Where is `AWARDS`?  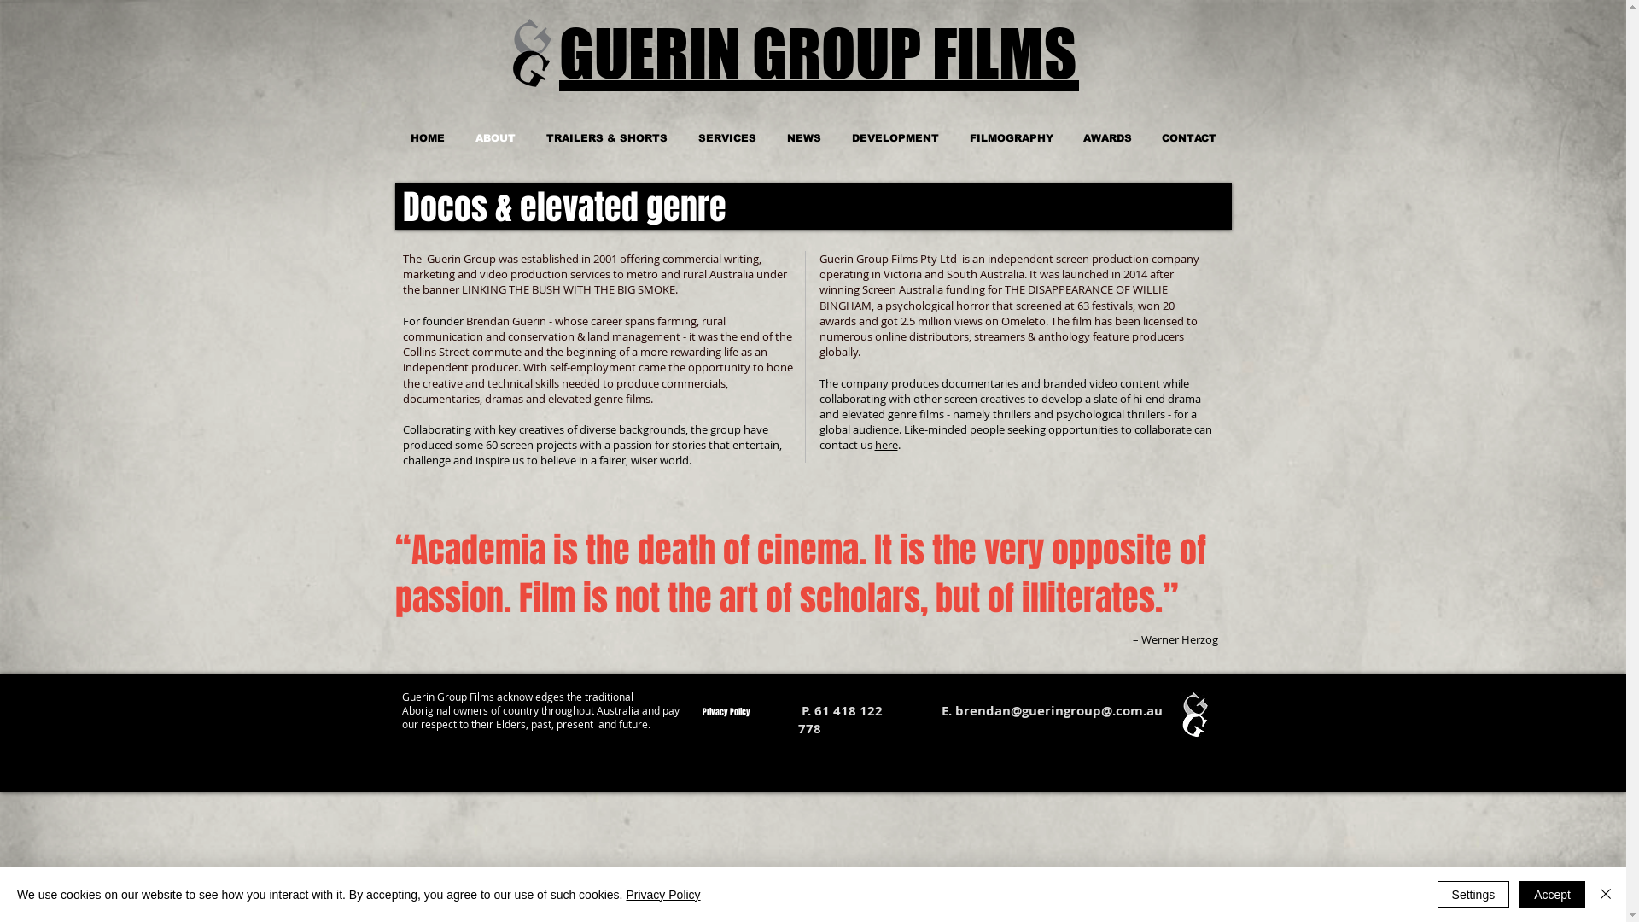
AWARDS is located at coordinates (1108, 138).